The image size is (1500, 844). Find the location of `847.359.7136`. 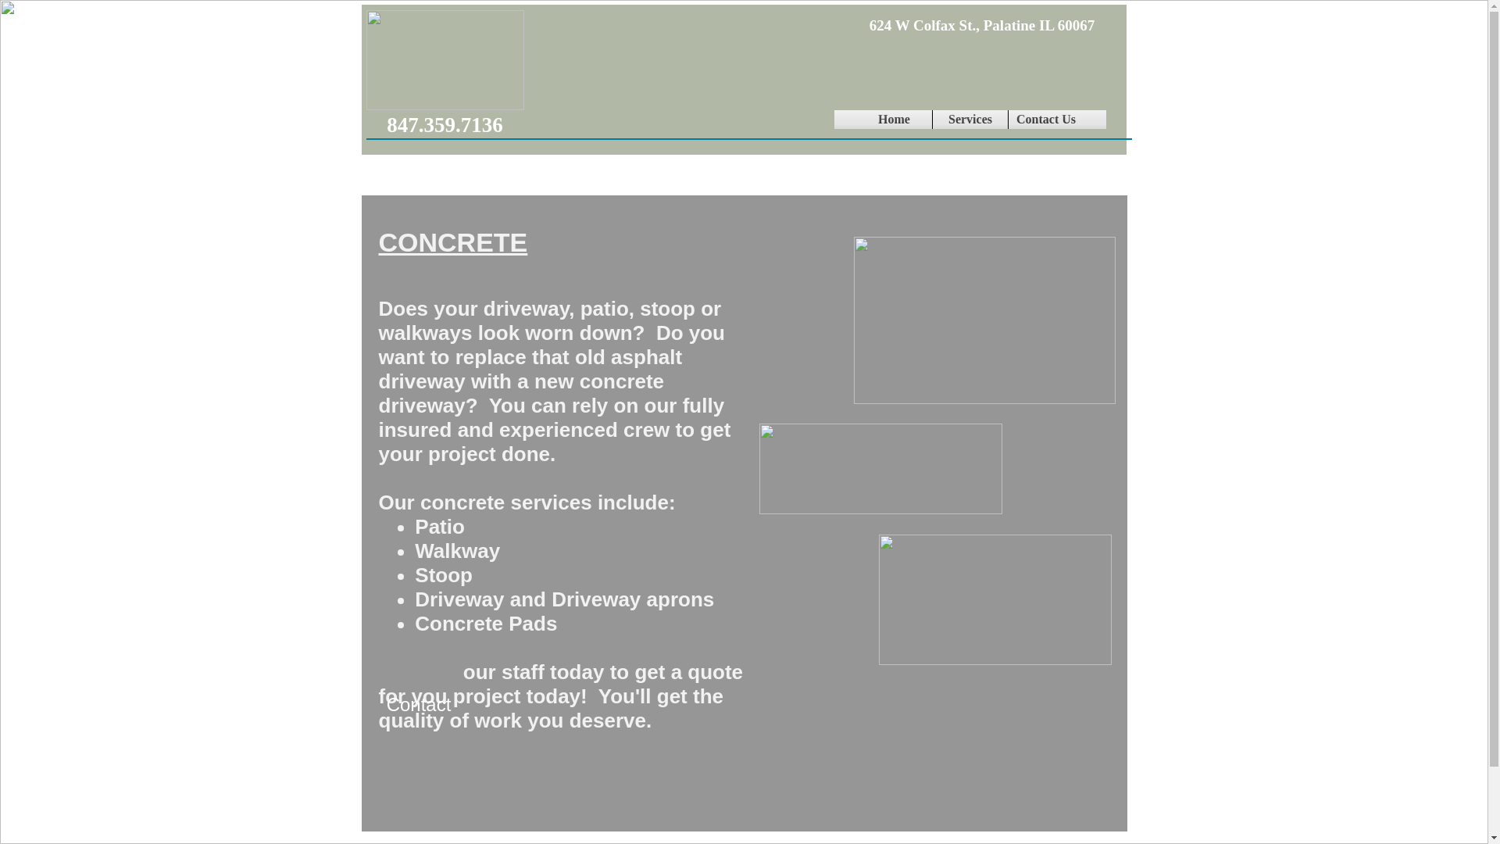

847.359.7136 is located at coordinates (445, 126).